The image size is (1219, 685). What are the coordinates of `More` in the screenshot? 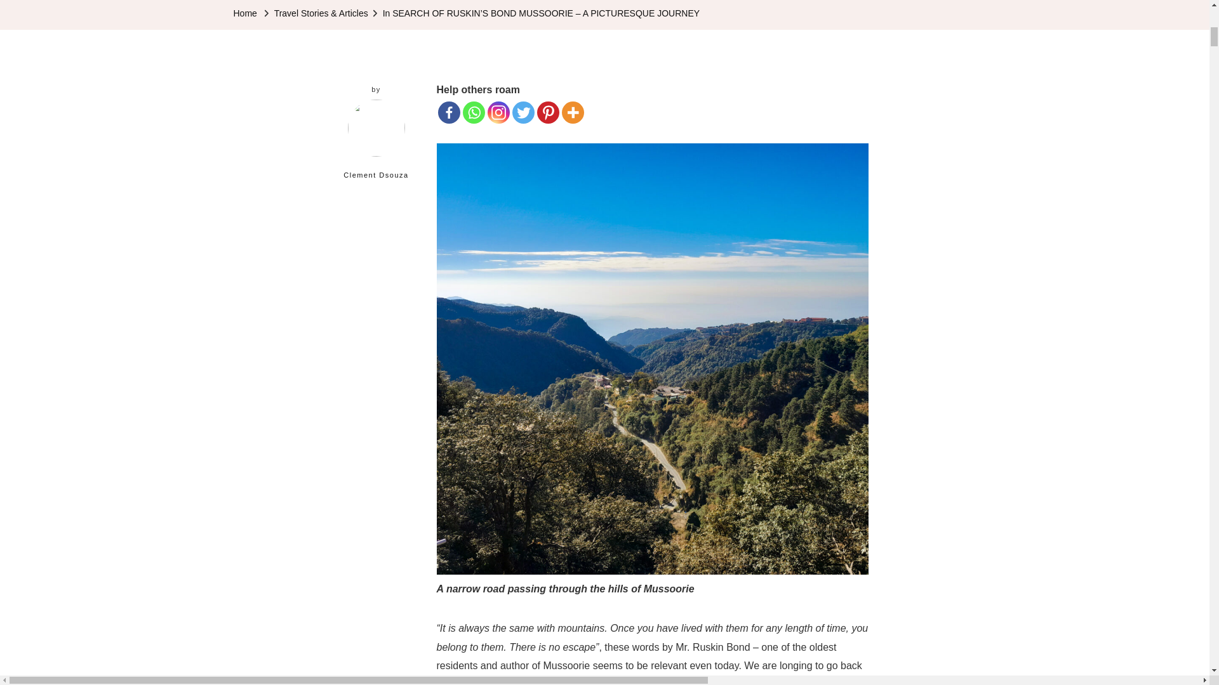 It's located at (573, 112).